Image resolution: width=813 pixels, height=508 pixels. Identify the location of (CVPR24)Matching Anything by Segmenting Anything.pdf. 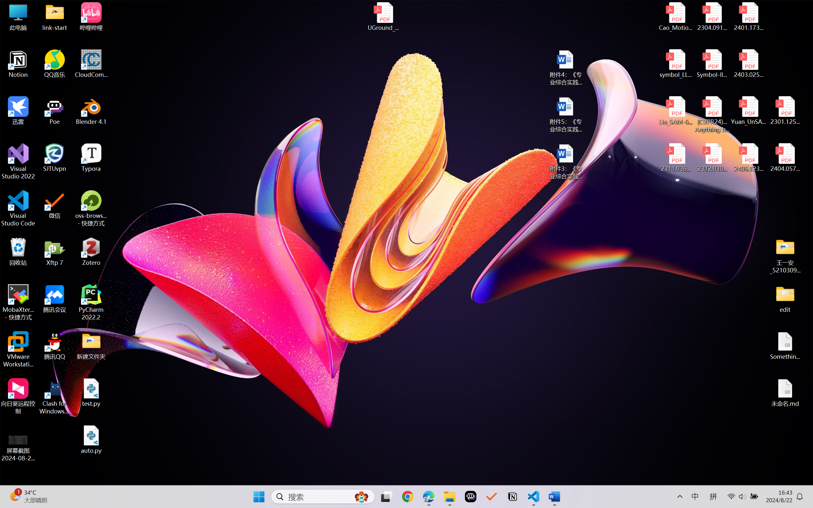
(712, 114).